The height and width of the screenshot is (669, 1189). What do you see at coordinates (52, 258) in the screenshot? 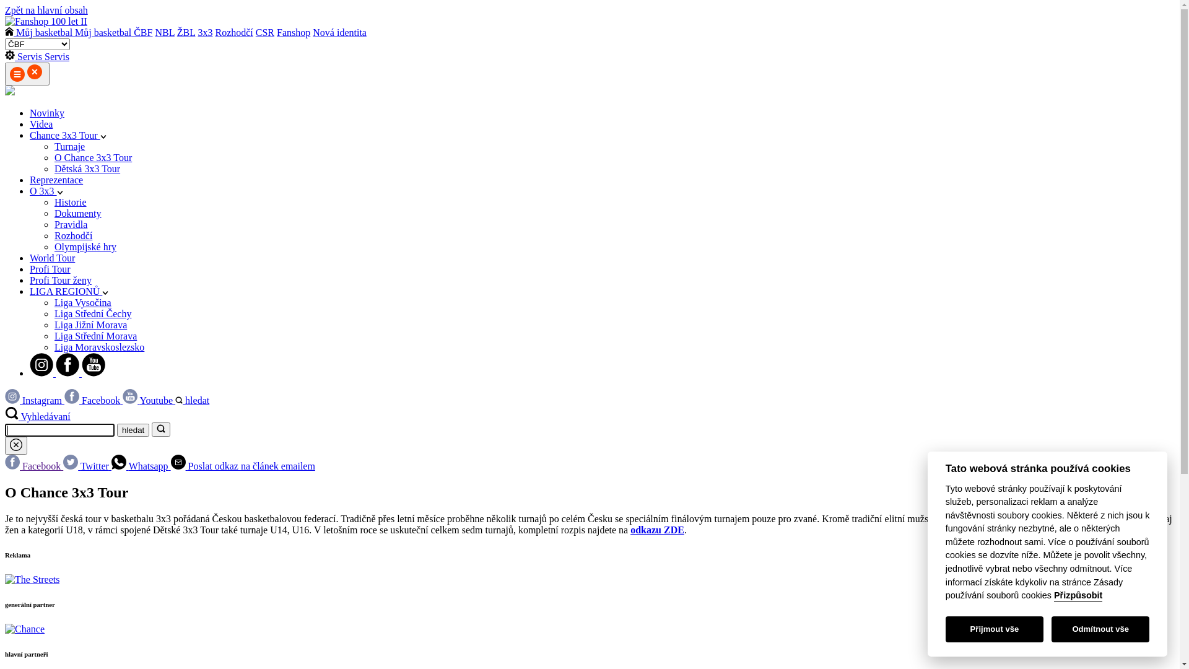
I see `World Tour` at bounding box center [52, 258].